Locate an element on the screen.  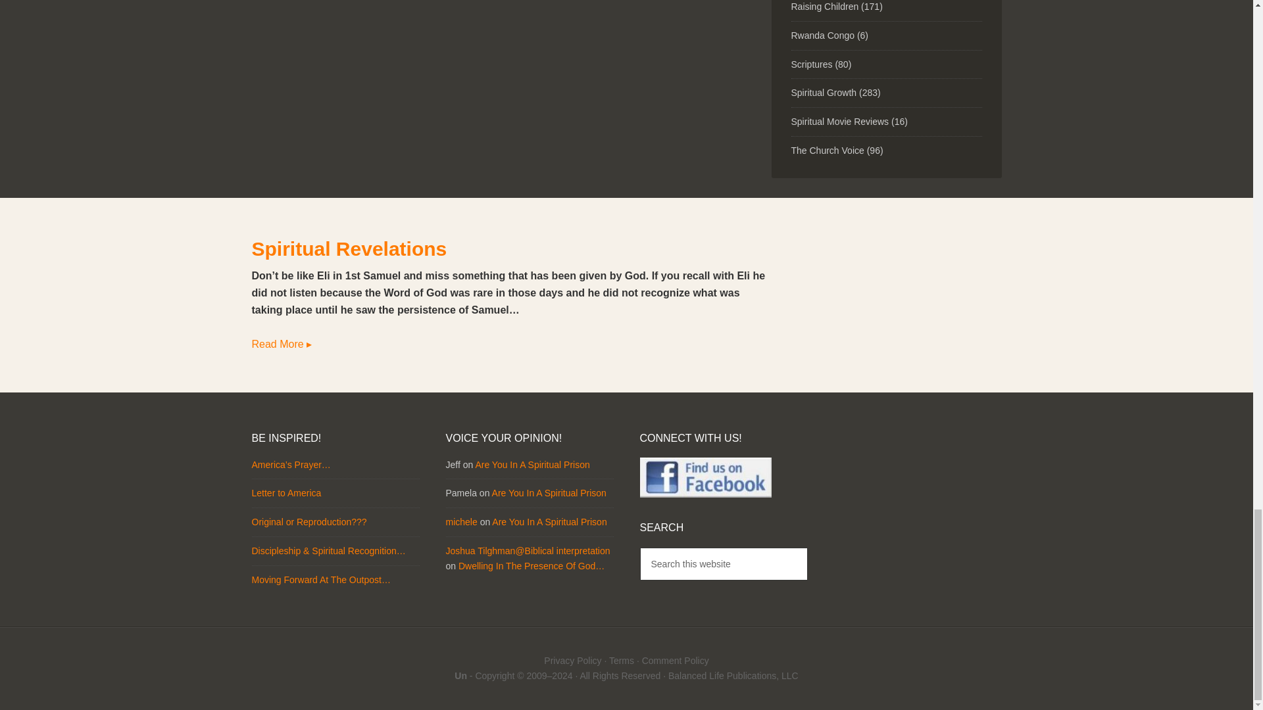
Daily Bible Scriptures is located at coordinates (811, 63).